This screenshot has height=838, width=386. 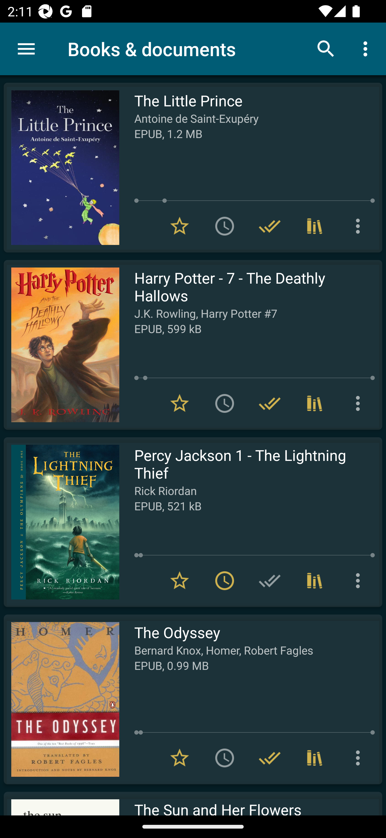 I want to click on Search books & documents, so click(x=326, y=48).